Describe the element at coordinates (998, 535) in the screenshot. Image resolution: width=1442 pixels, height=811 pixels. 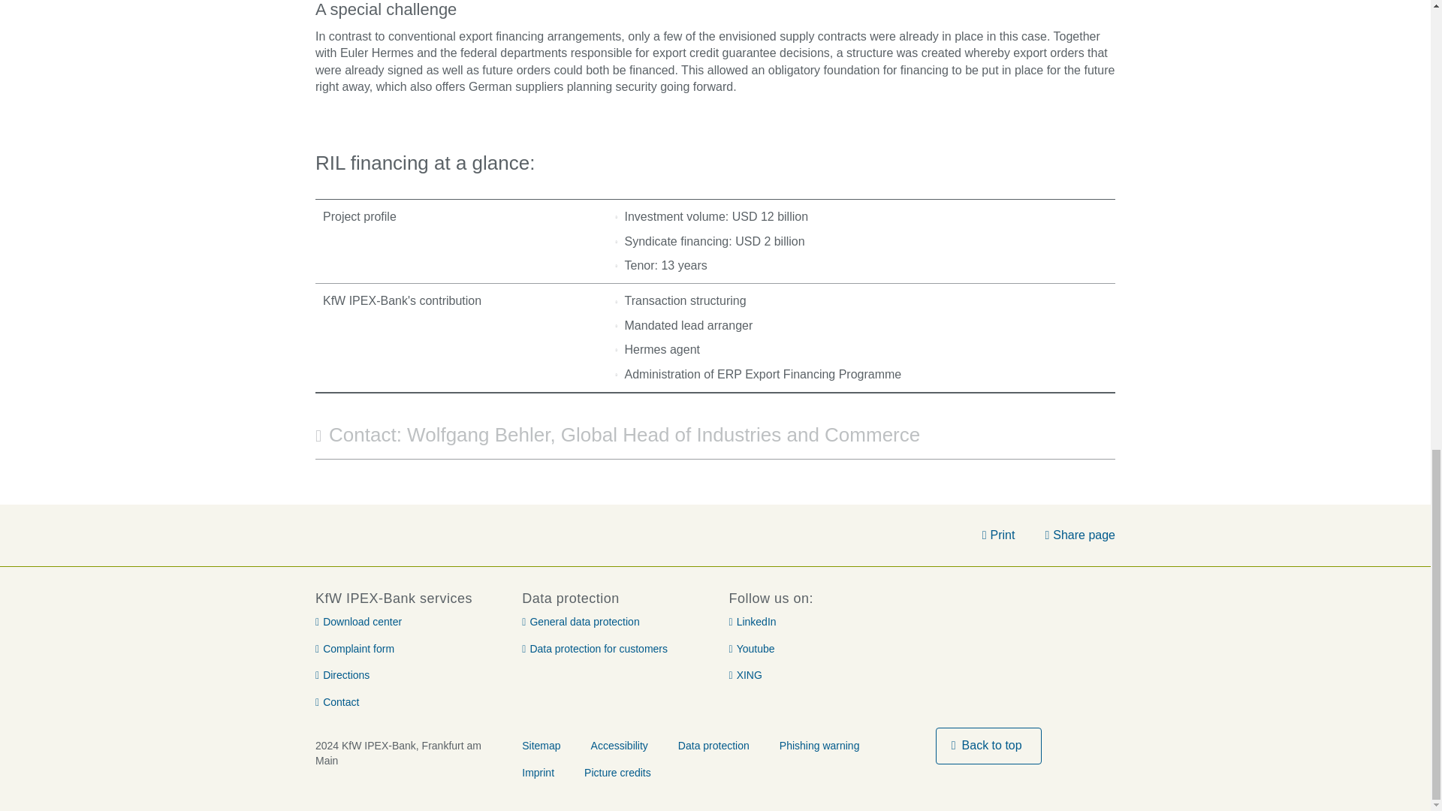
I see `Print` at that location.